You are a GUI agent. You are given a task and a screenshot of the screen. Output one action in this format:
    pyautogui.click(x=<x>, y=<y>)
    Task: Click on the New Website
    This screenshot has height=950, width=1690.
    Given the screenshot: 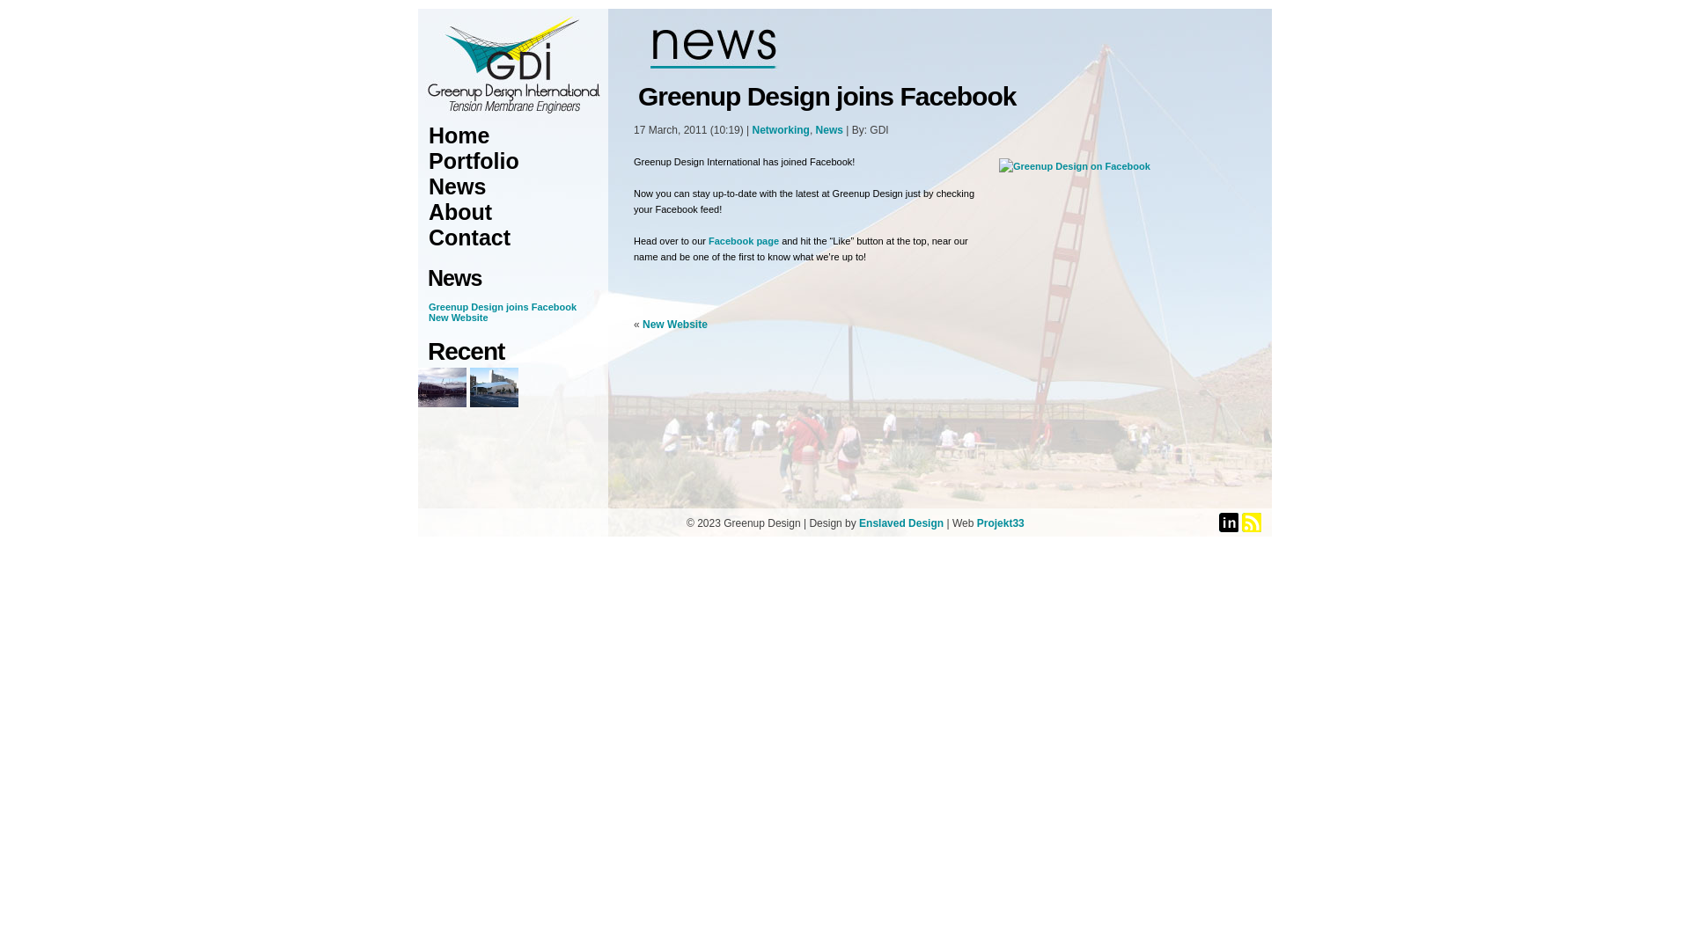 What is the action you would take?
    pyautogui.click(x=459, y=317)
    